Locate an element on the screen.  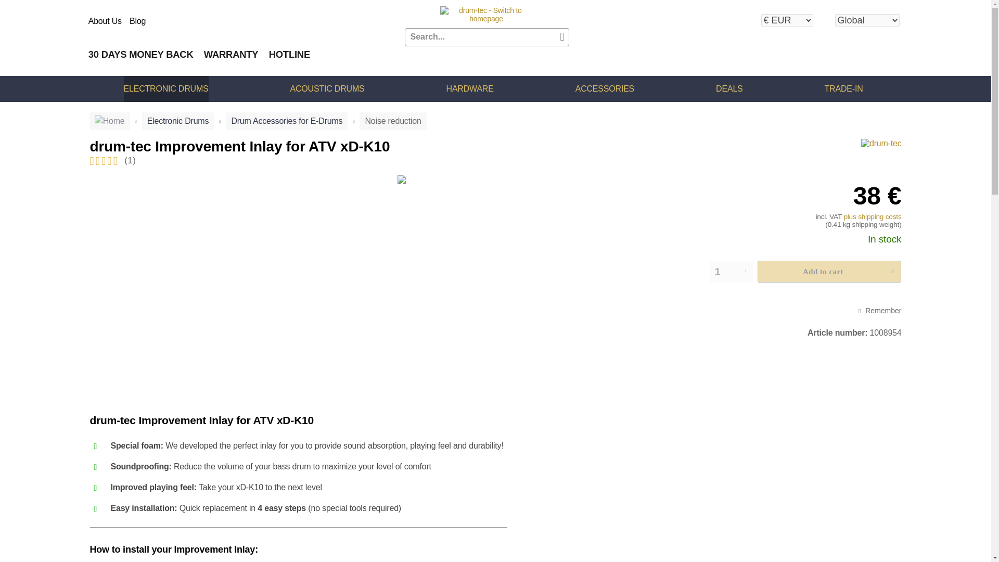
drum-tec blog is located at coordinates (137, 21).